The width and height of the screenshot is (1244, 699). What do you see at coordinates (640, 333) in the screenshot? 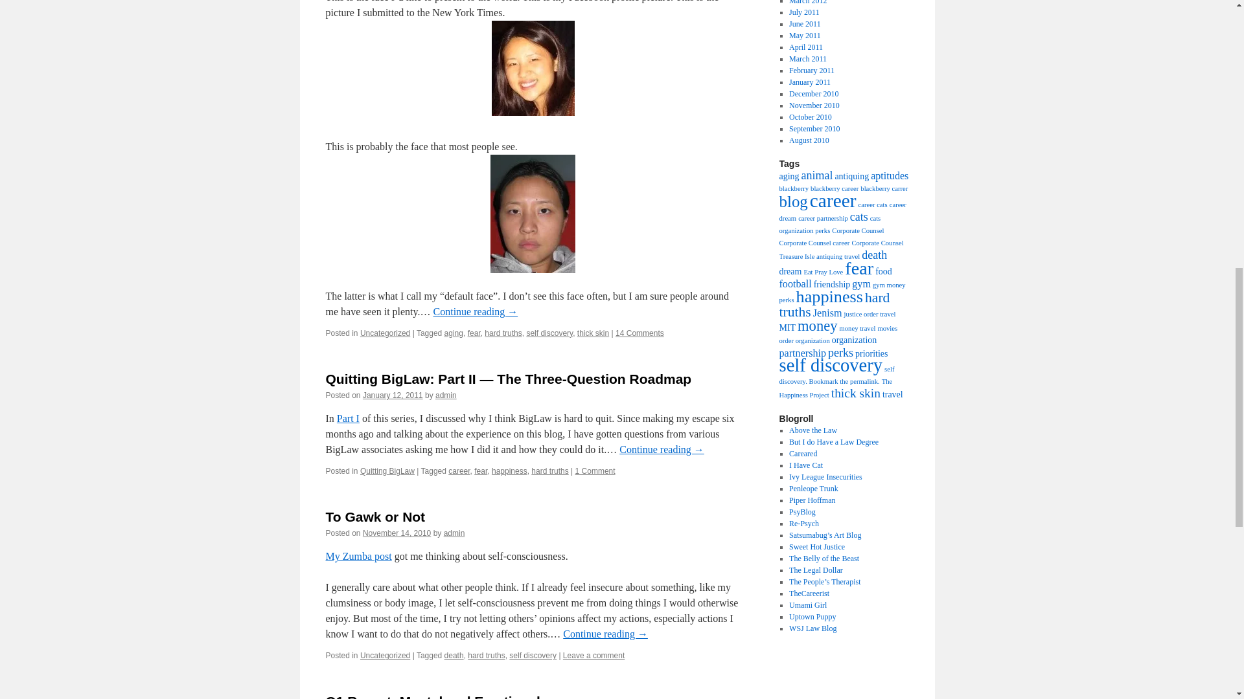
I see `14 Comments` at bounding box center [640, 333].